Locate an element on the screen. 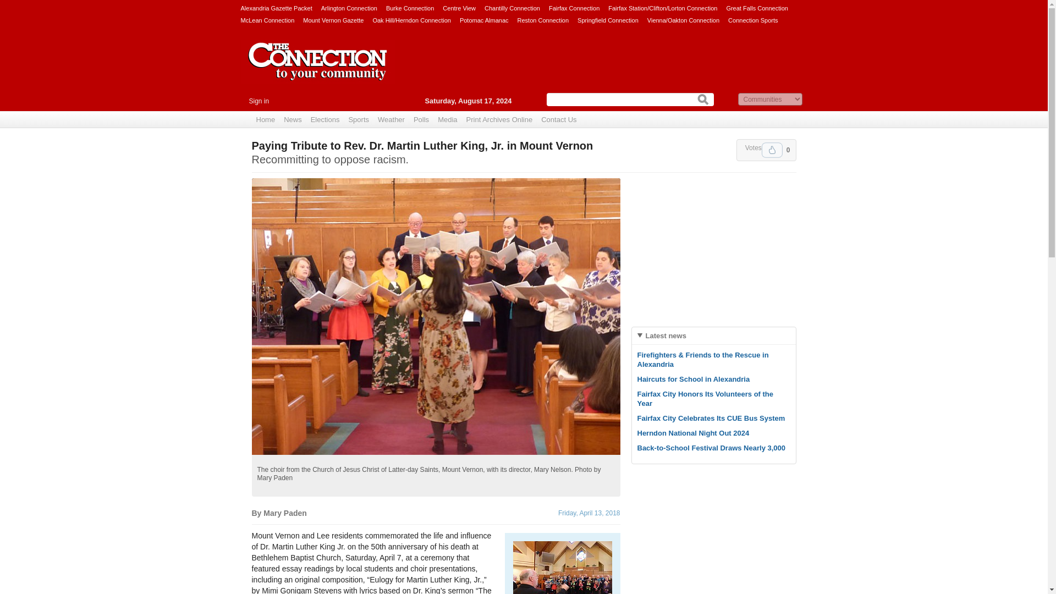 This screenshot has width=1056, height=594. Elections is located at coordinates (324, 120).